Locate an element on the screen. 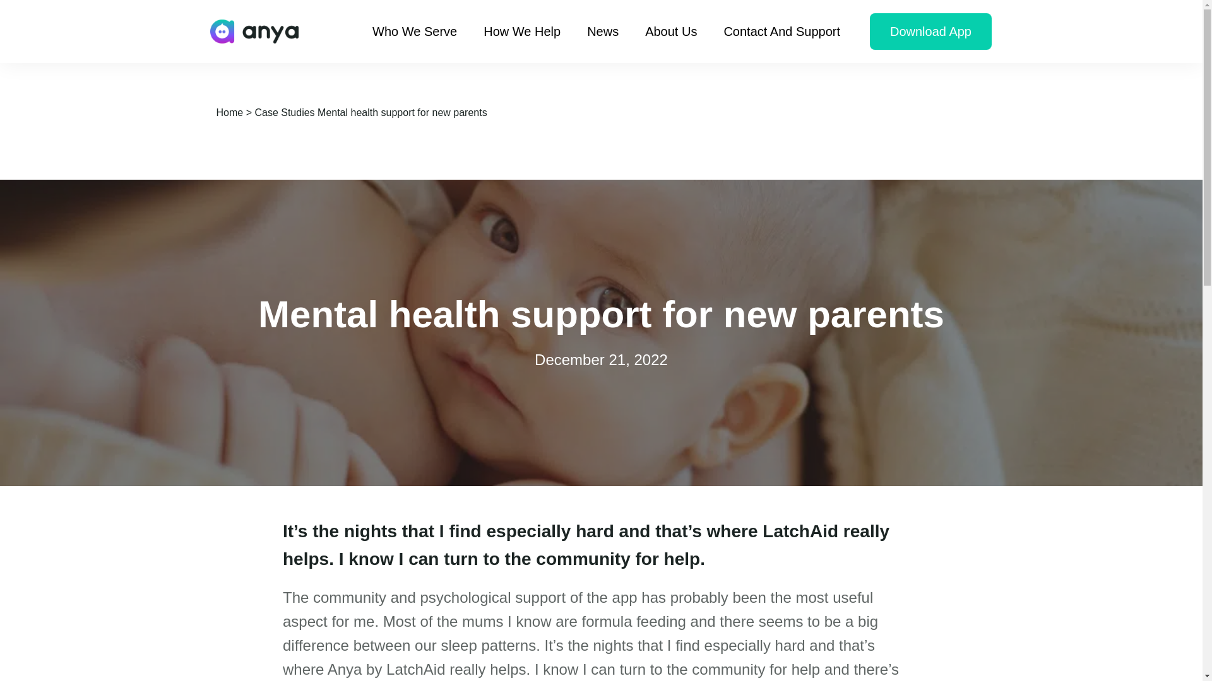  Case Studies is located at coordinates (284, 112).